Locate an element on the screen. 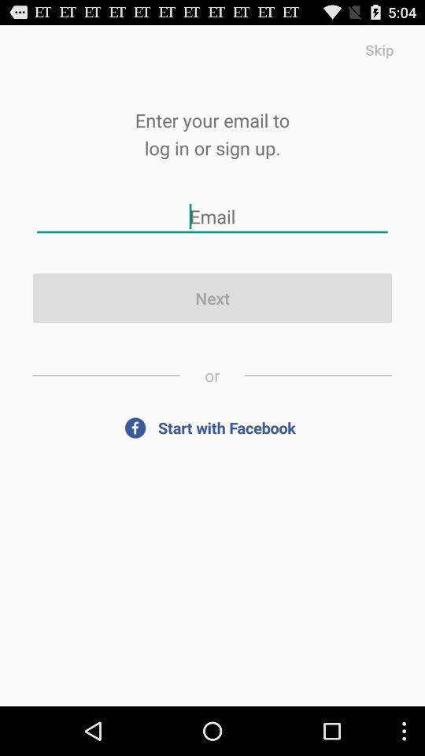 The width and height of the screenshot is (425, 756). open the start with facebook icon is located at coordinates (213, 427).